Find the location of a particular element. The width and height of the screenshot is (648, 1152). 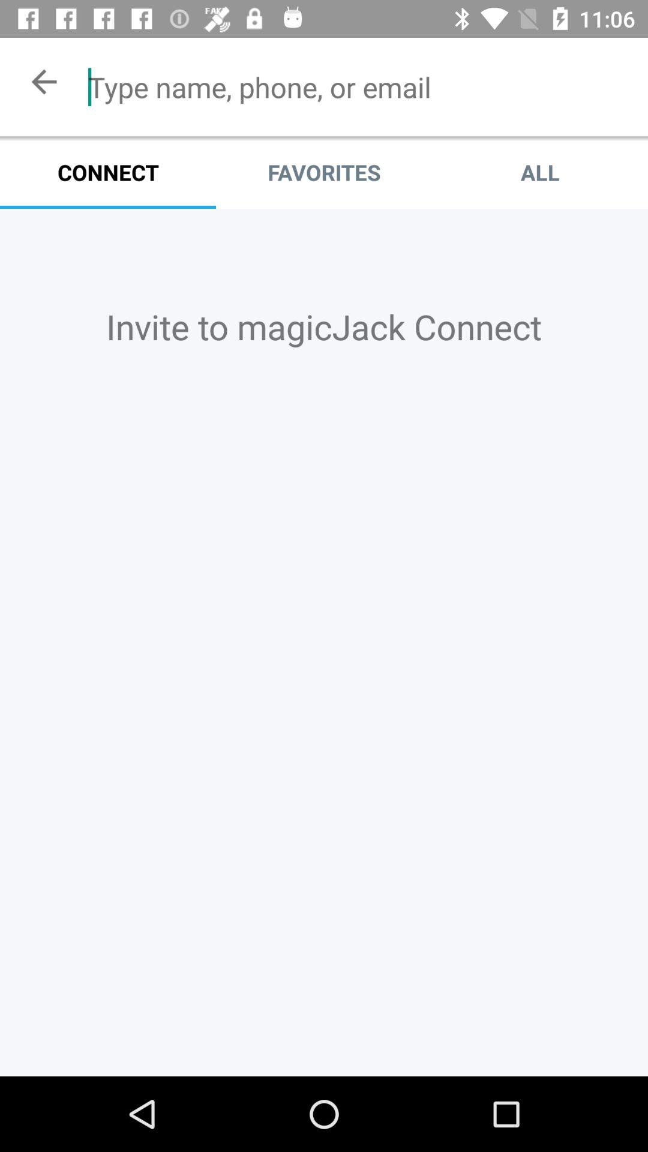

open the icon next to the favorites is located at coordinates (540, 173).